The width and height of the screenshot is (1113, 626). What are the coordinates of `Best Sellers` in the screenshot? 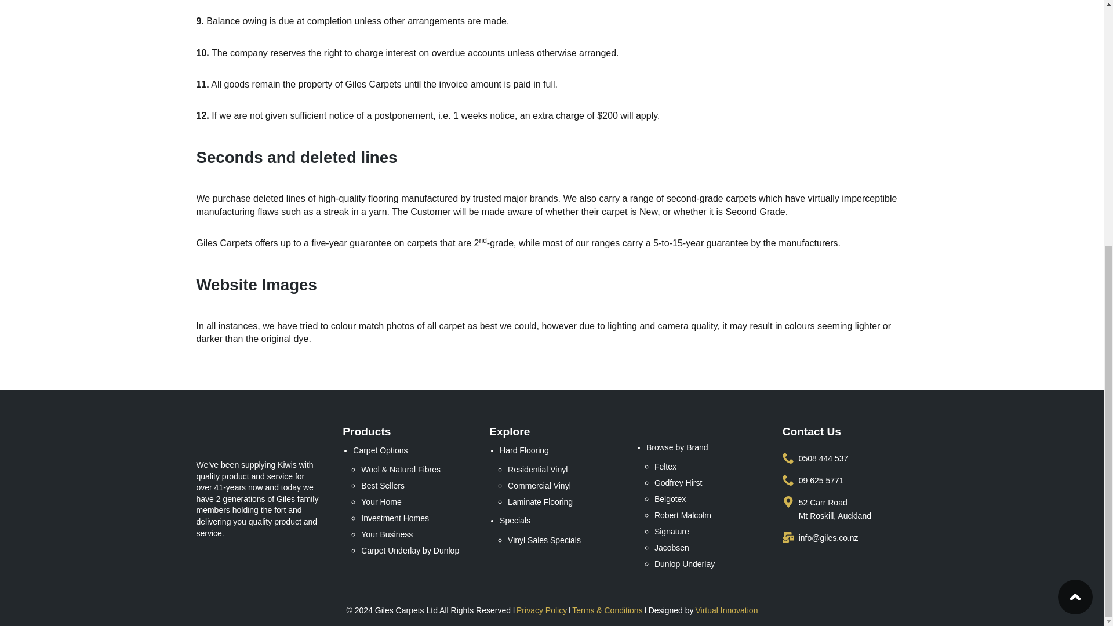 It's located at (414, 485).